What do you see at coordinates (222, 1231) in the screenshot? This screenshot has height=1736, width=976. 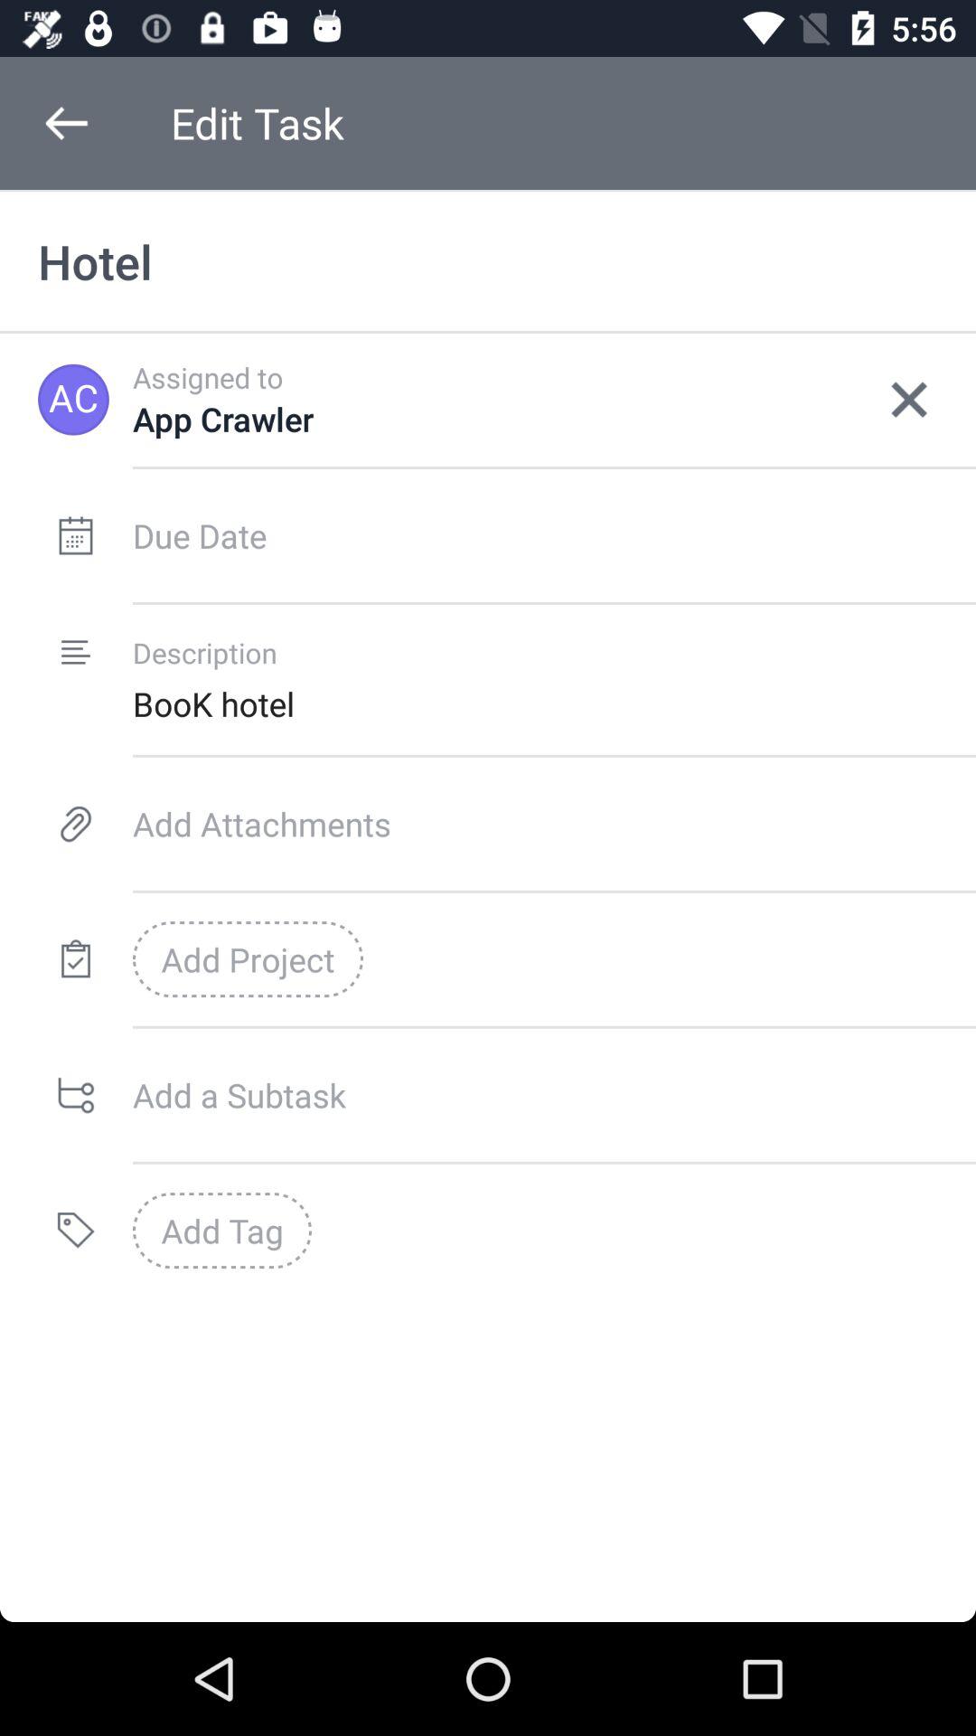 I see `open add tag` at bounding box center [222, 1231].